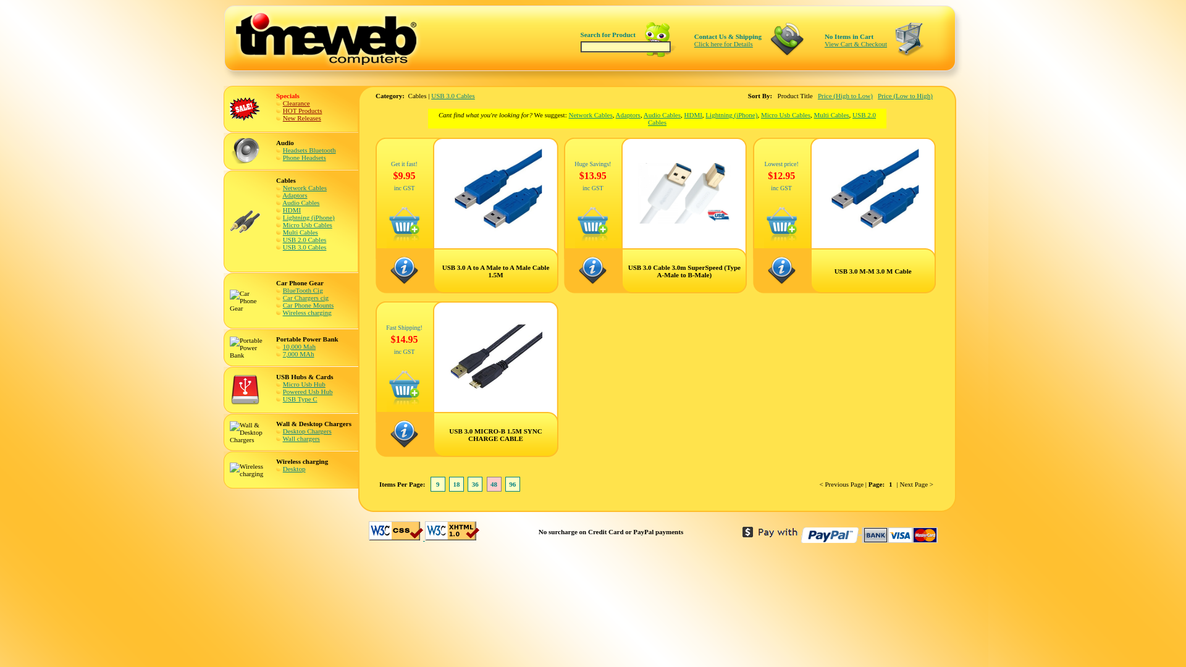 Image resolution: width=1186 pixels, height=667 pixels. Describe the element at coordinates (662, 115) in the screenshot. I see `Audio Cables` at that location.